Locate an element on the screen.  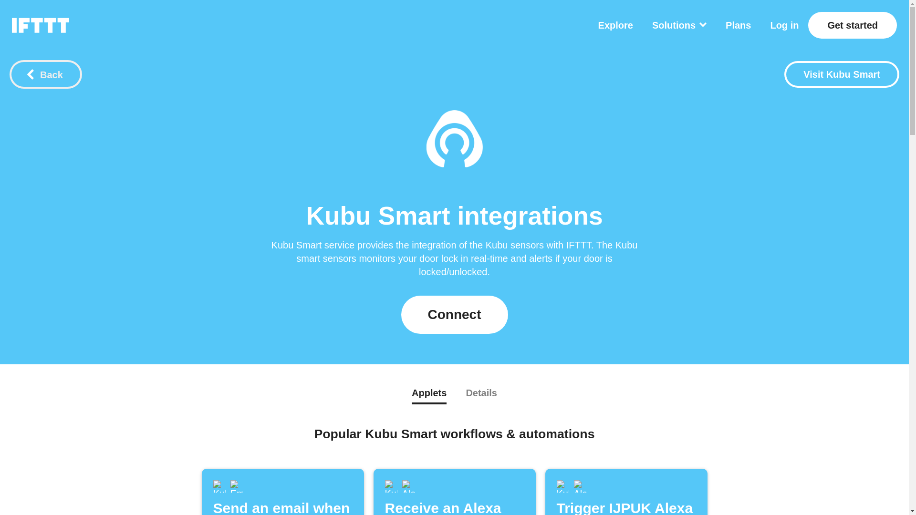
Back is located at coordinates (46, 74).